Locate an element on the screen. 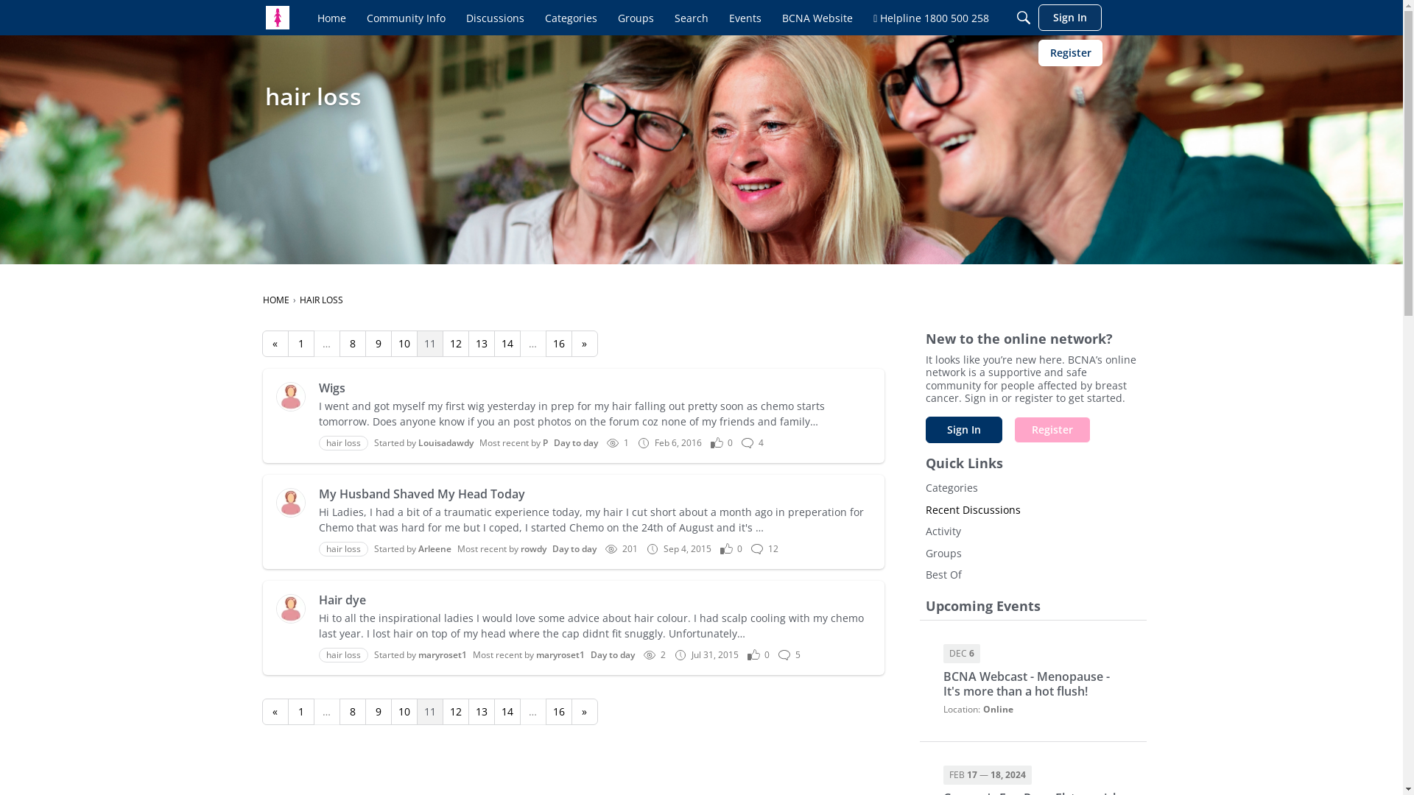  Activity is located at coordinates (1033, 531).